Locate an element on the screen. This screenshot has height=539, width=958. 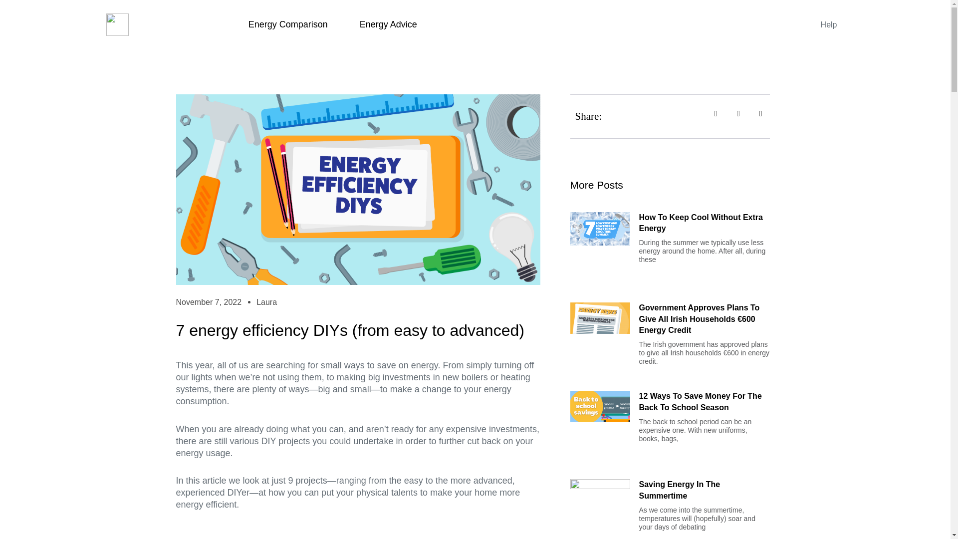
Energy Advice is located at coordinates (388, 24).